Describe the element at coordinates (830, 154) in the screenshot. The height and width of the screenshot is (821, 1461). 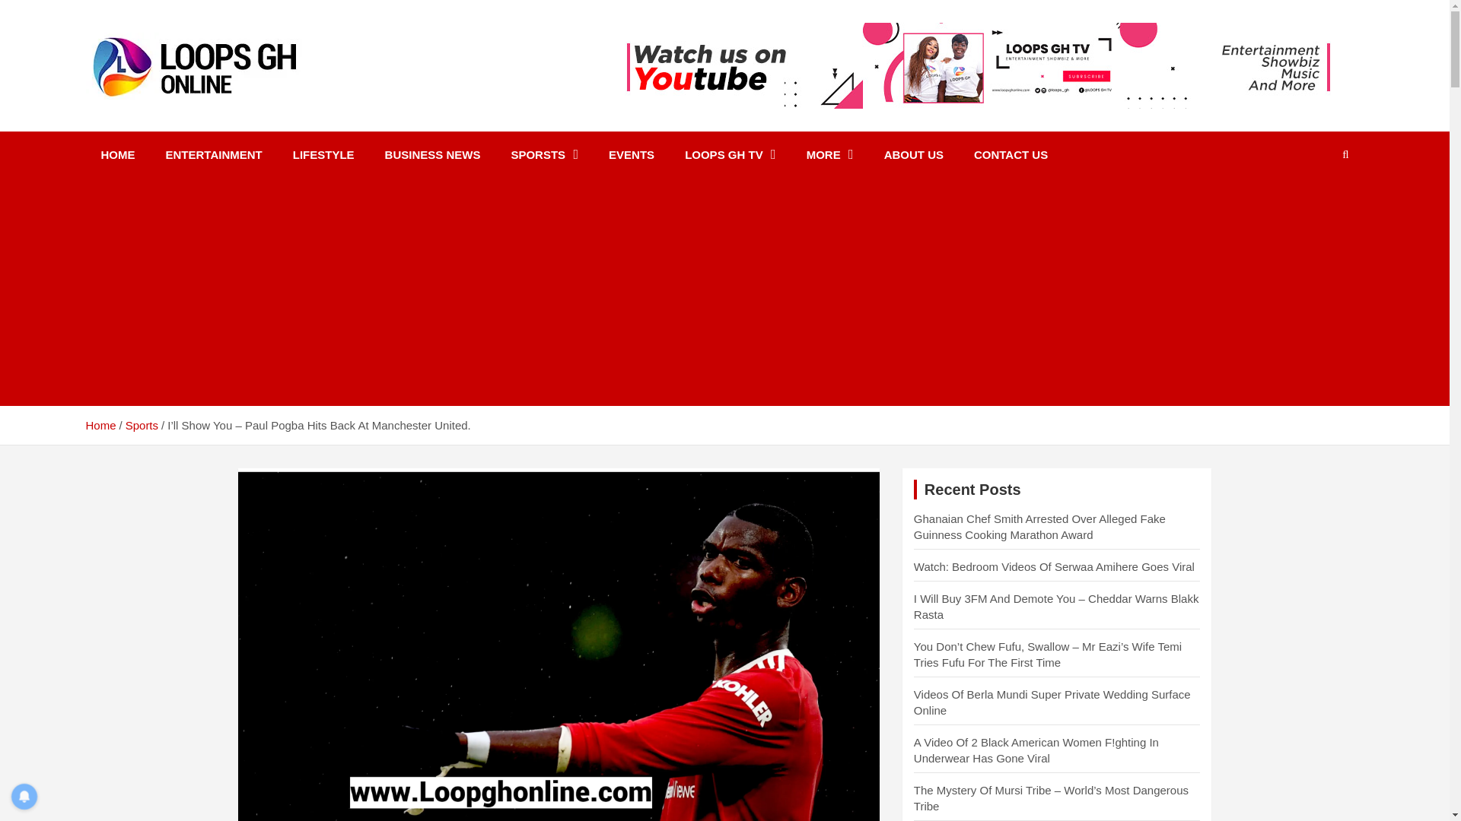
I see `MORE` at that location.